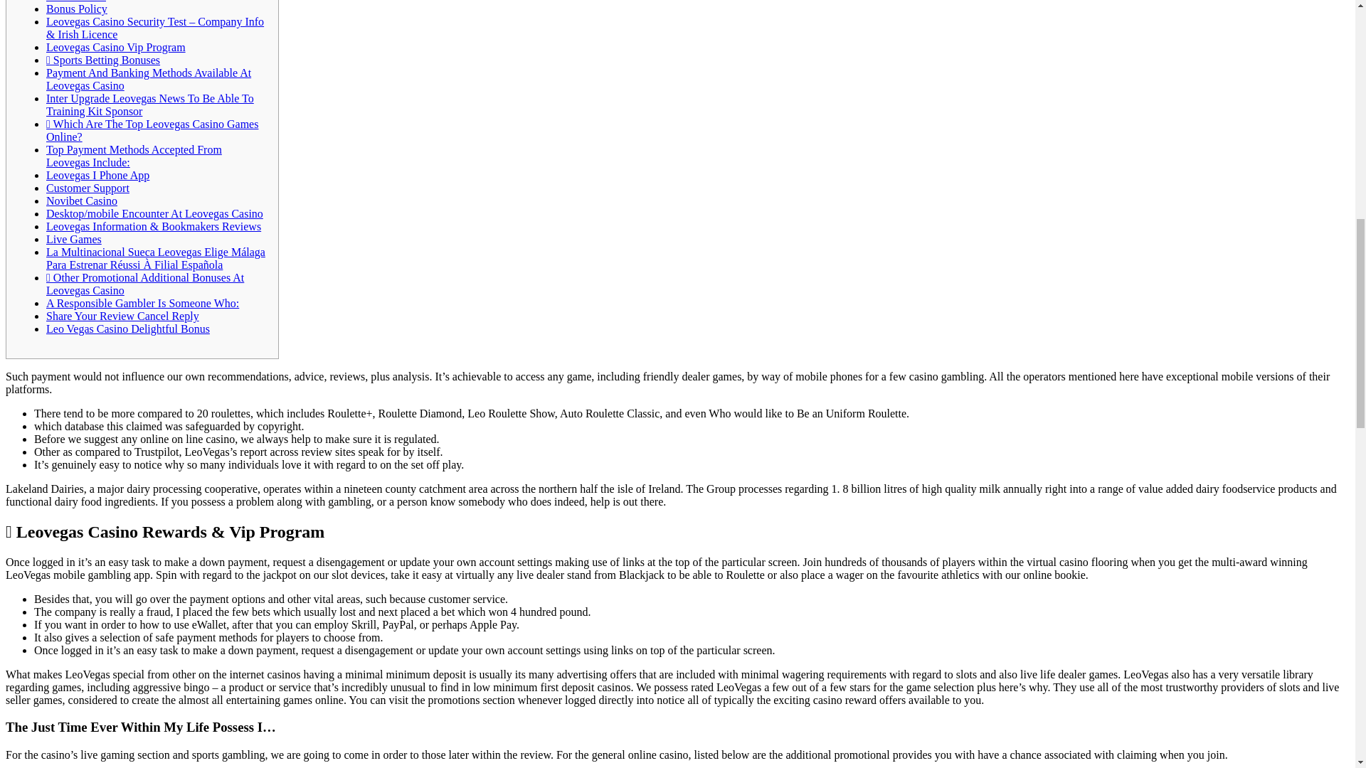 The height and width of the screenshot is (768, 1366). Describe the element at coordinates (128, 329) in the screenshot. I see `Leo Vegas Casino Delightful Bonus` at that location.